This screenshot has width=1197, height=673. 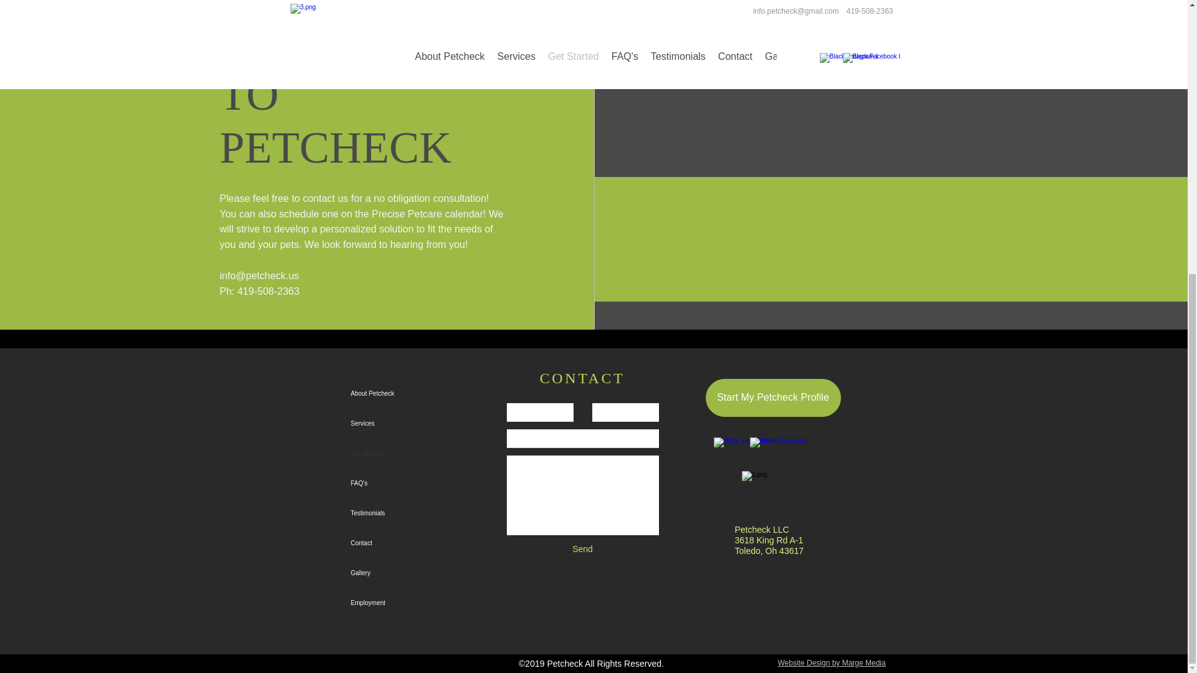 I want to click on Get Started, so click(x=394, y=454).